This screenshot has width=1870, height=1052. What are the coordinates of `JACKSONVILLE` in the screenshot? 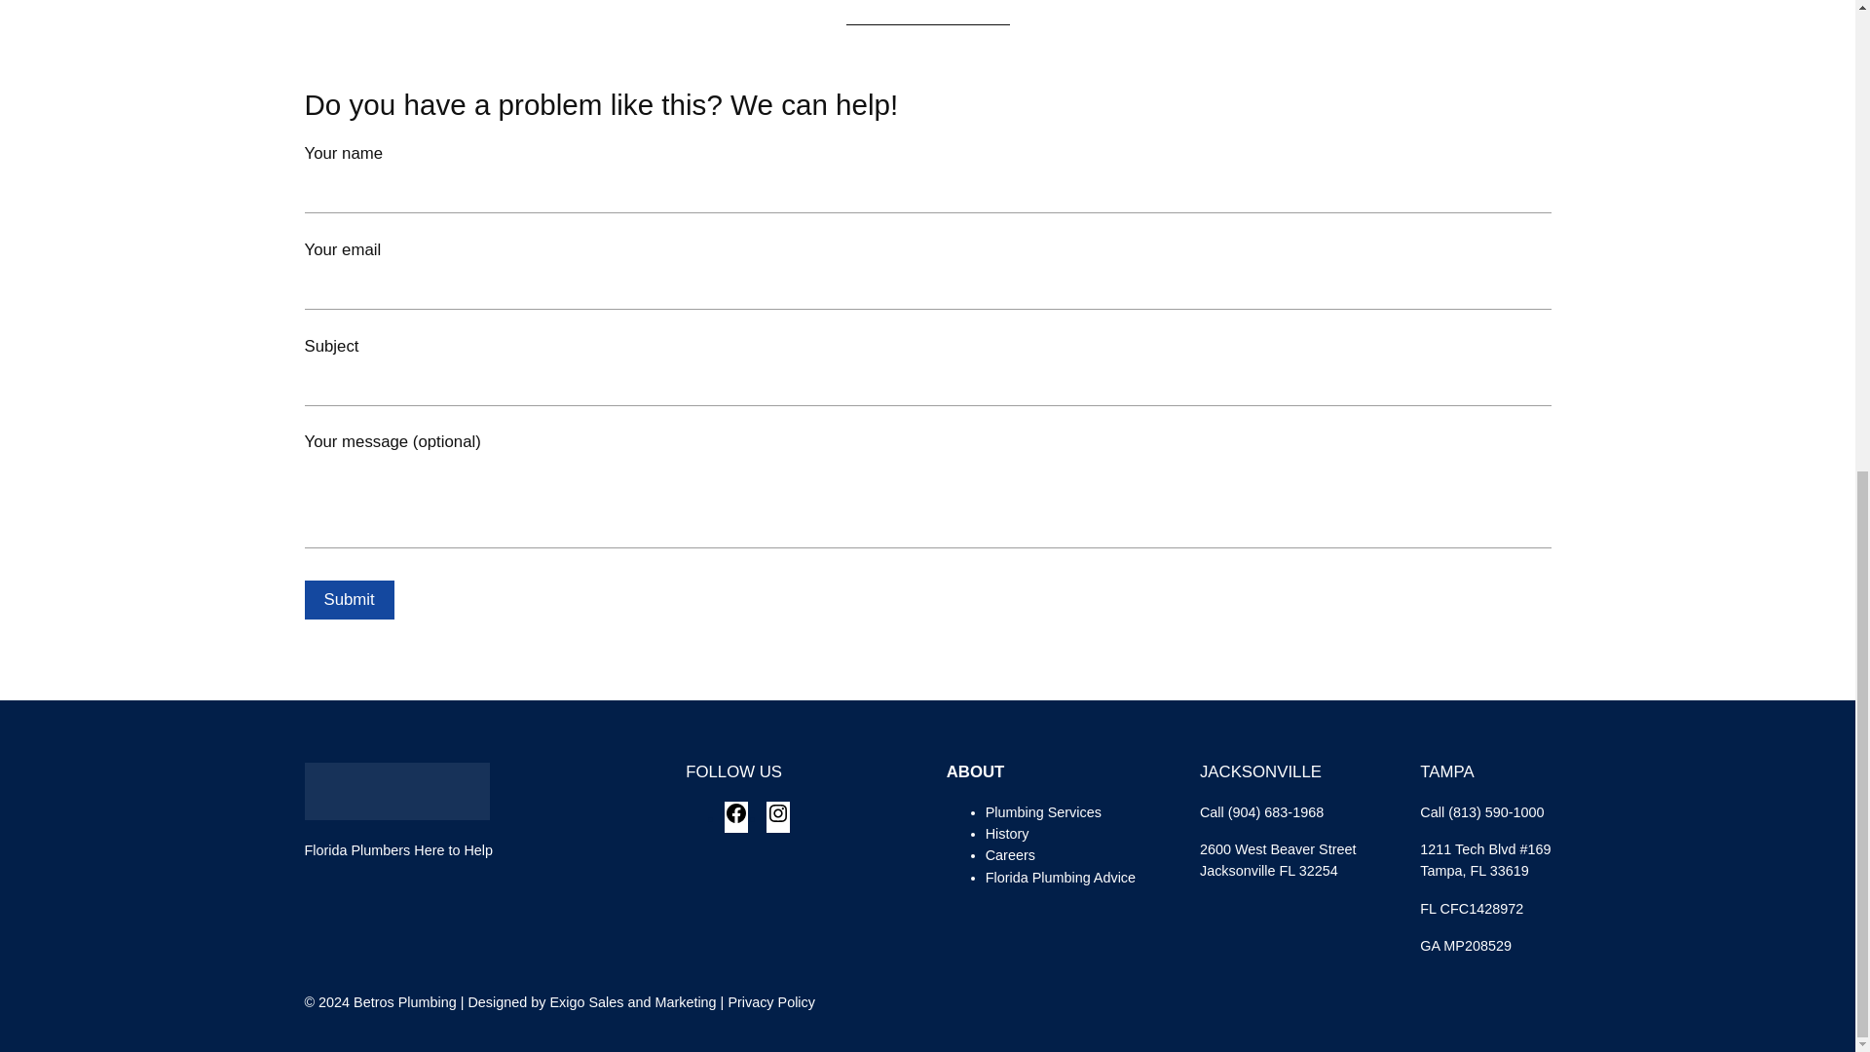 It's located at (1260, 771).